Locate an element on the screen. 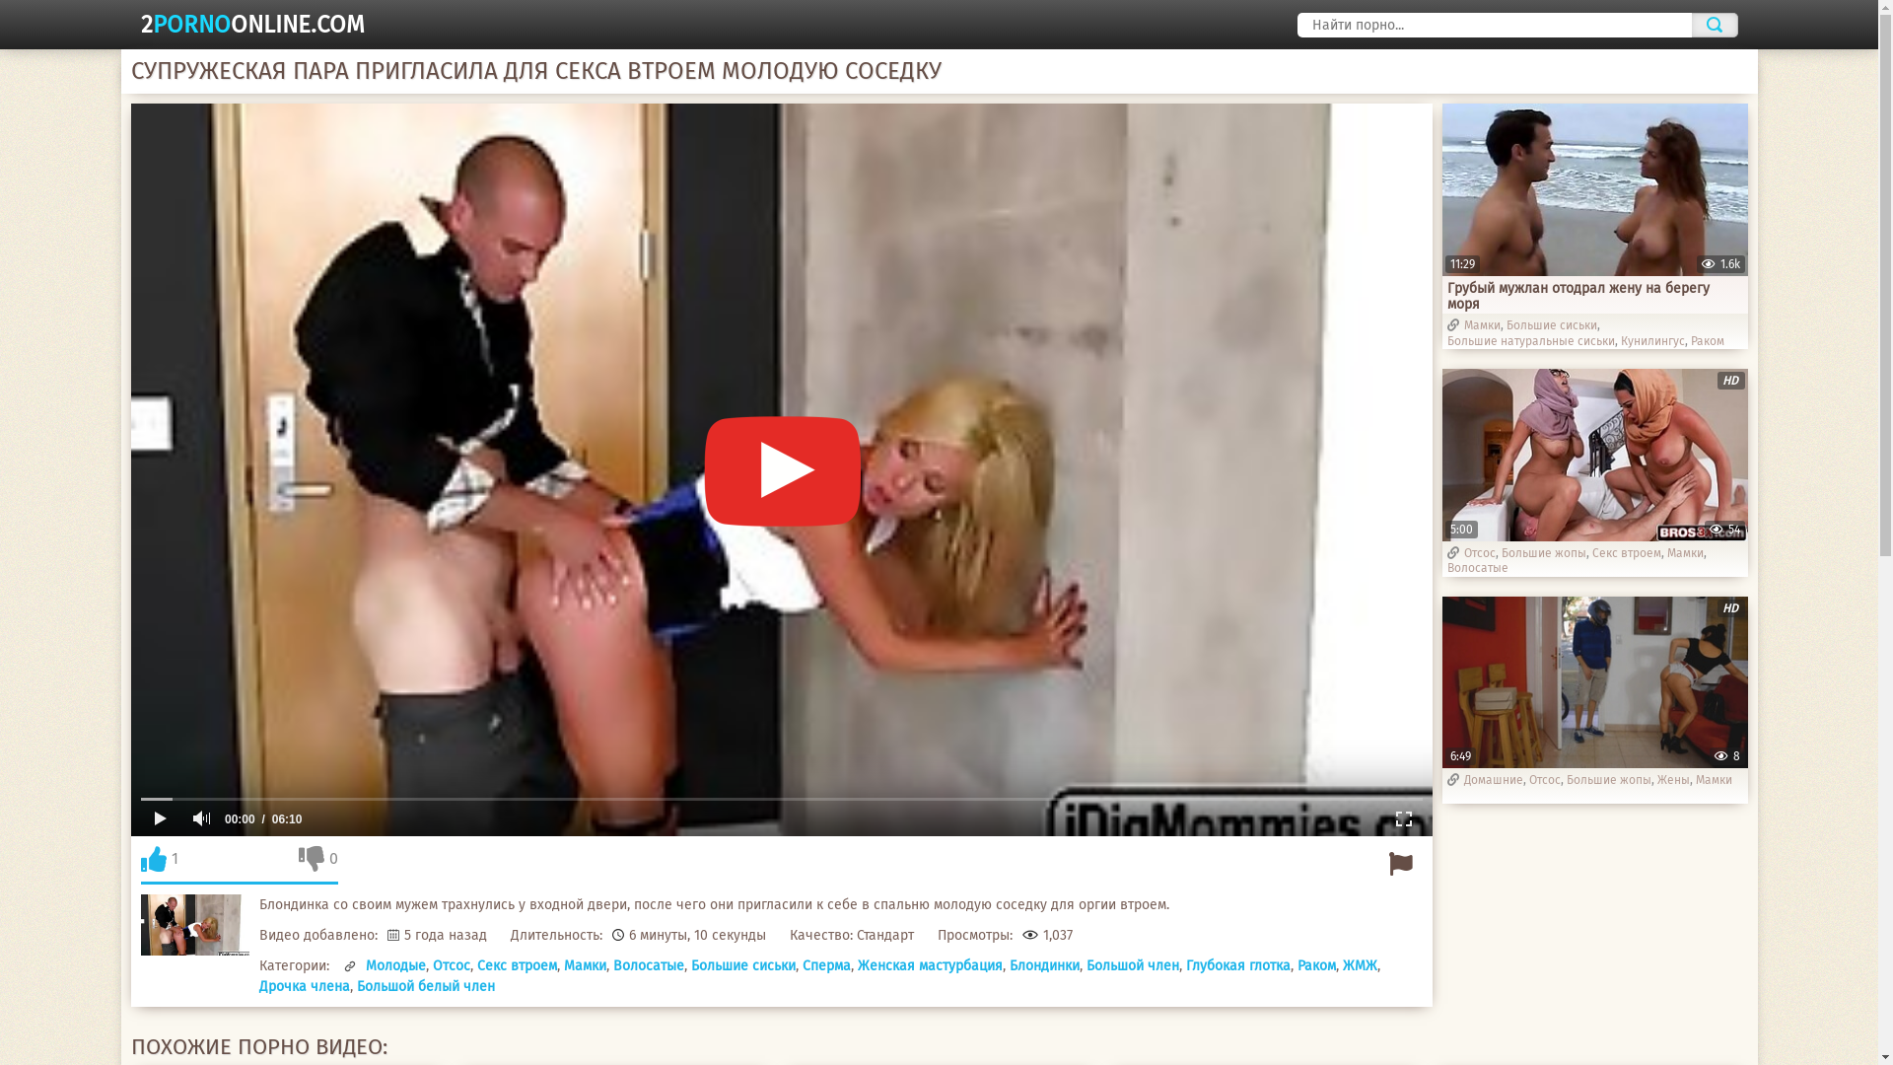 This screenshot has width=1893, height=1065. HD
6:49
8 is located at coordinates (1594, 682).